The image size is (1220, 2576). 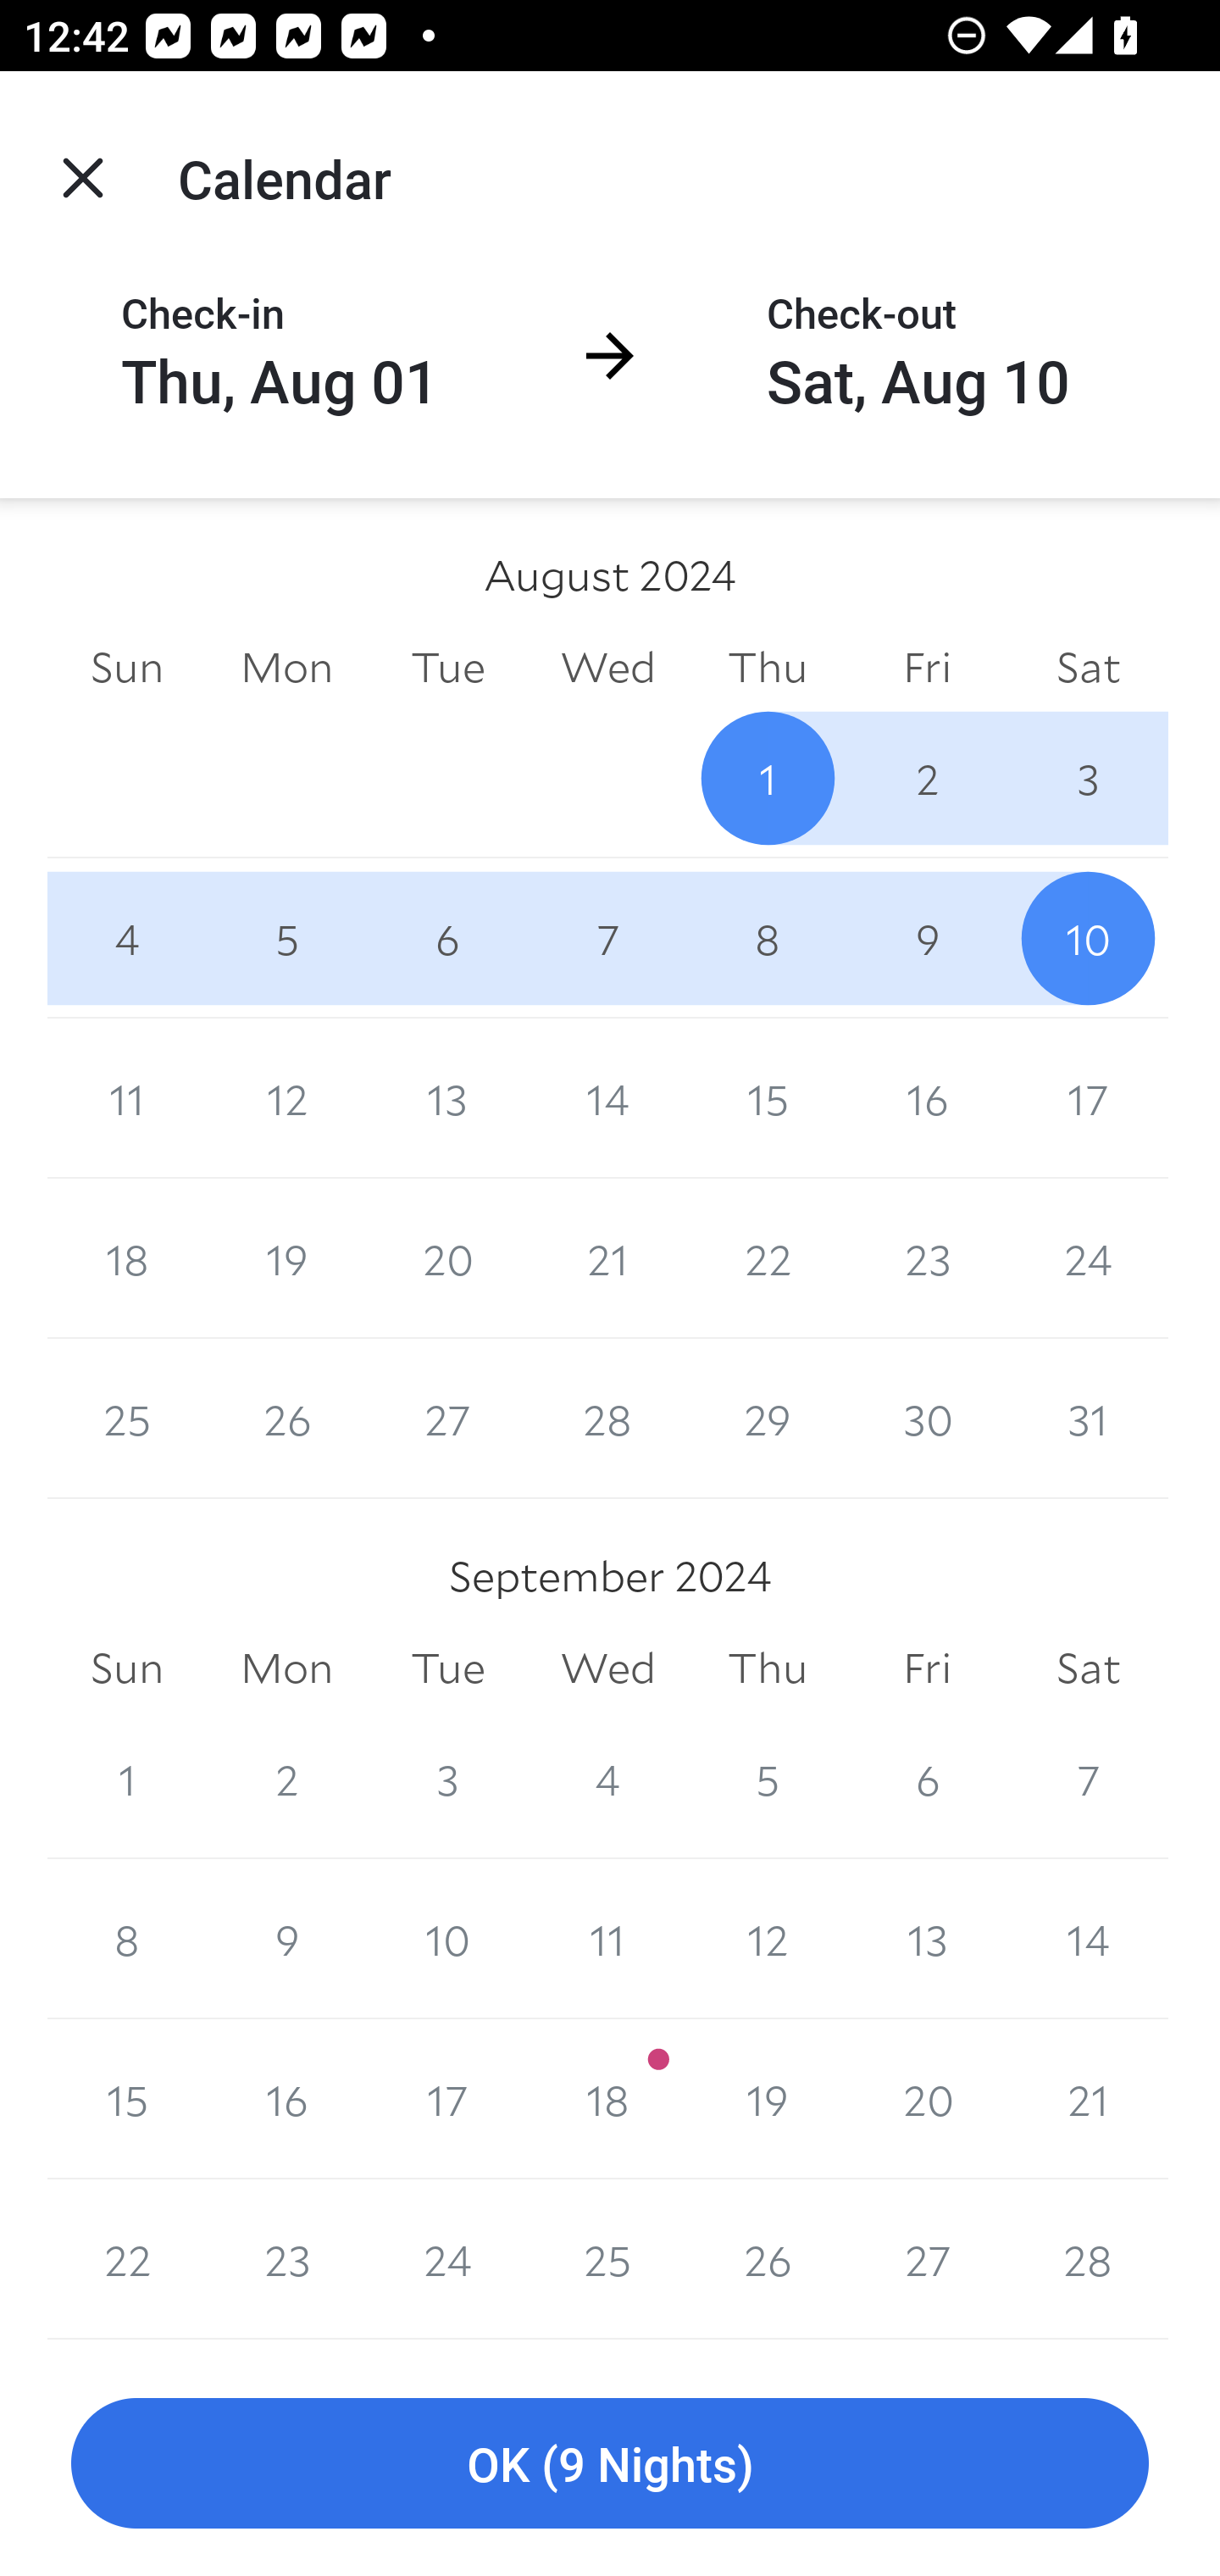 What do you see at coordinates (927, 1098) in the screenshot?
I see `16 16 August 2024` at bounding box center [927, 1098].